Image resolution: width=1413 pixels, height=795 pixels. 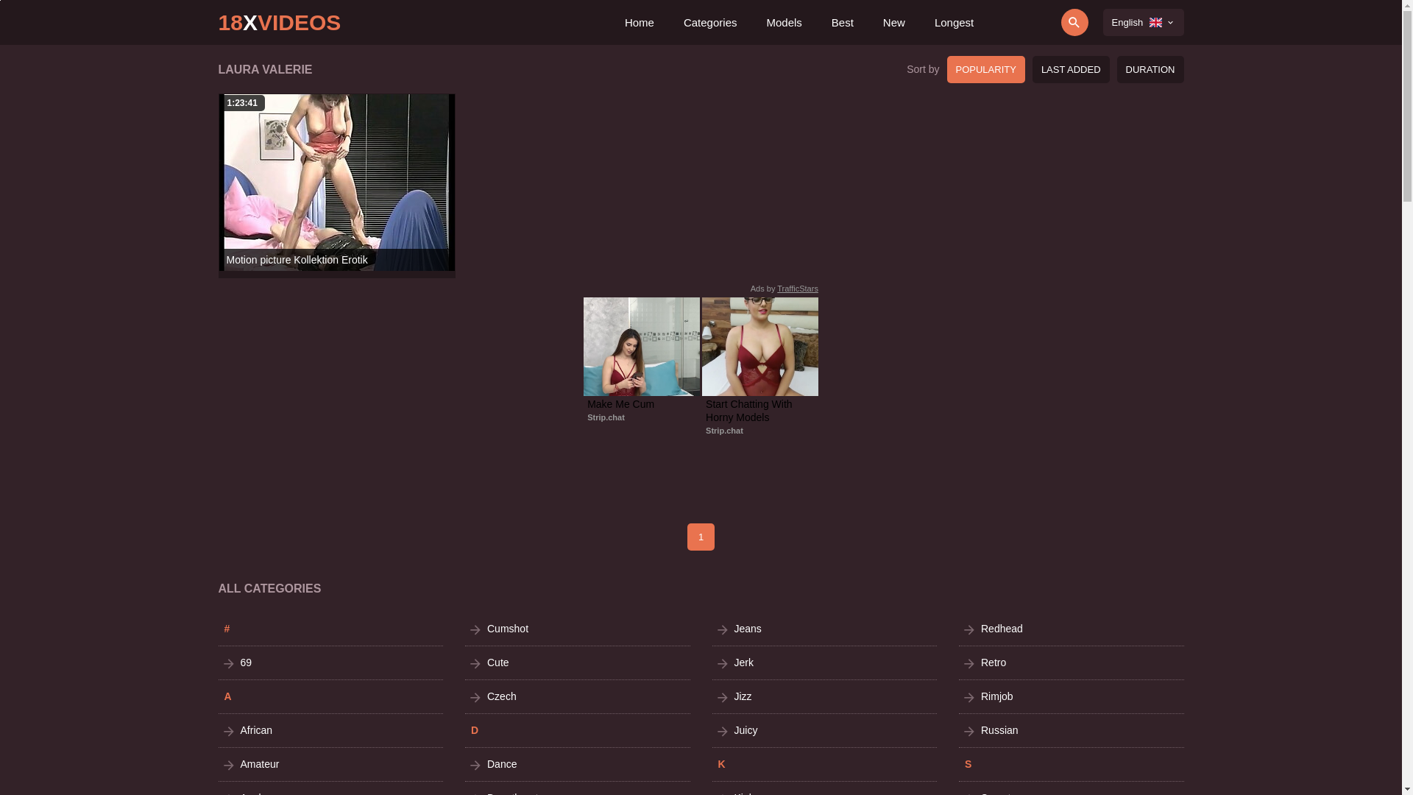 I want to click on Strip.chat, so click(x=606, y=417).